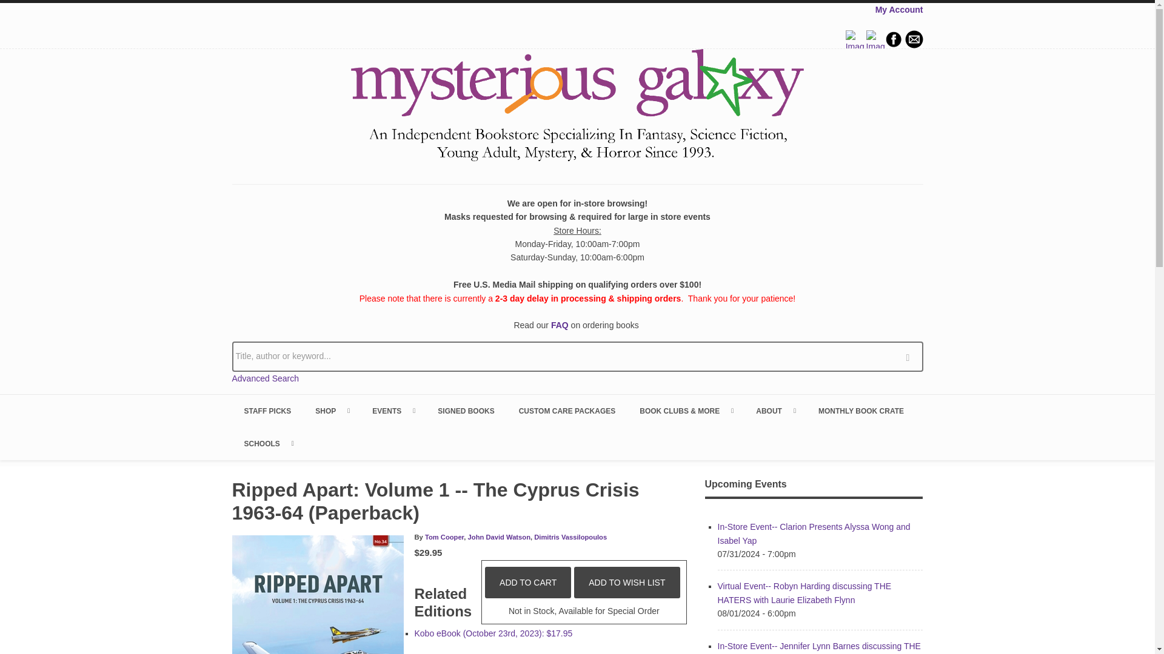 This screenshot has height=654, width=1164. Describe the element at coordinates (577, 356) in the screenshot. I see `Title, author or keyword...` at that location.